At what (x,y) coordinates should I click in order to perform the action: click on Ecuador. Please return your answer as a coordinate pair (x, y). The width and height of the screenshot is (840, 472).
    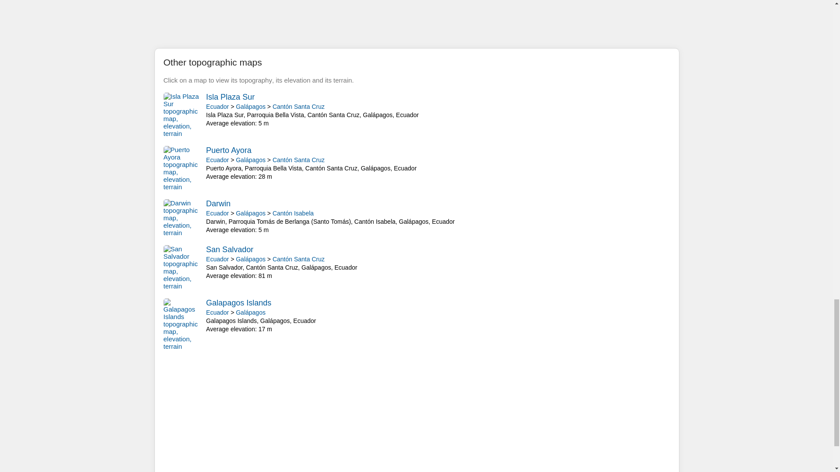
    Looking at the image, I should click on (217, 160).